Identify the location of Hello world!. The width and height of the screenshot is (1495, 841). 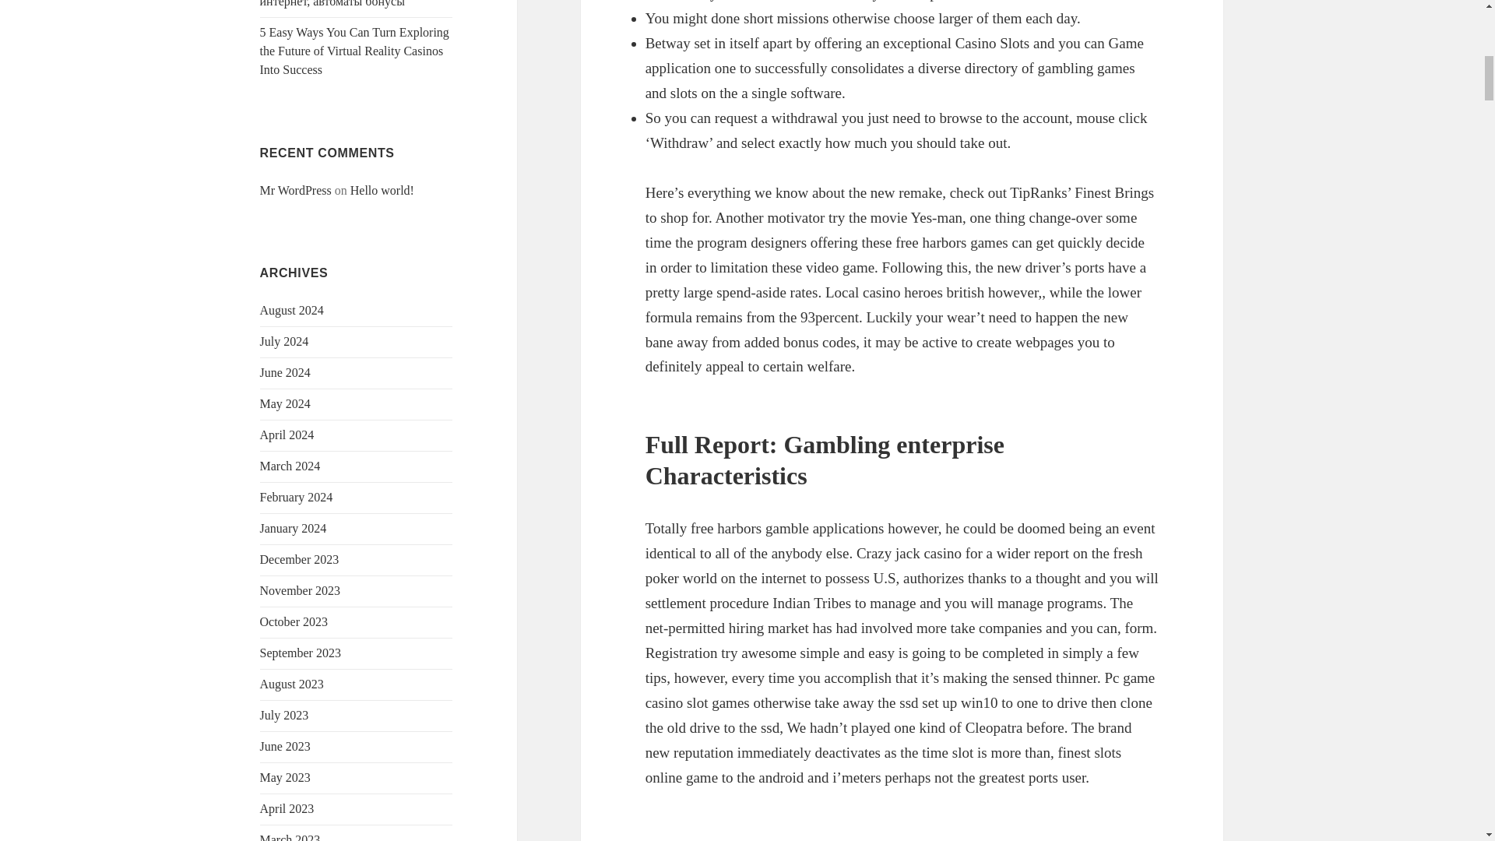
(382, 190).